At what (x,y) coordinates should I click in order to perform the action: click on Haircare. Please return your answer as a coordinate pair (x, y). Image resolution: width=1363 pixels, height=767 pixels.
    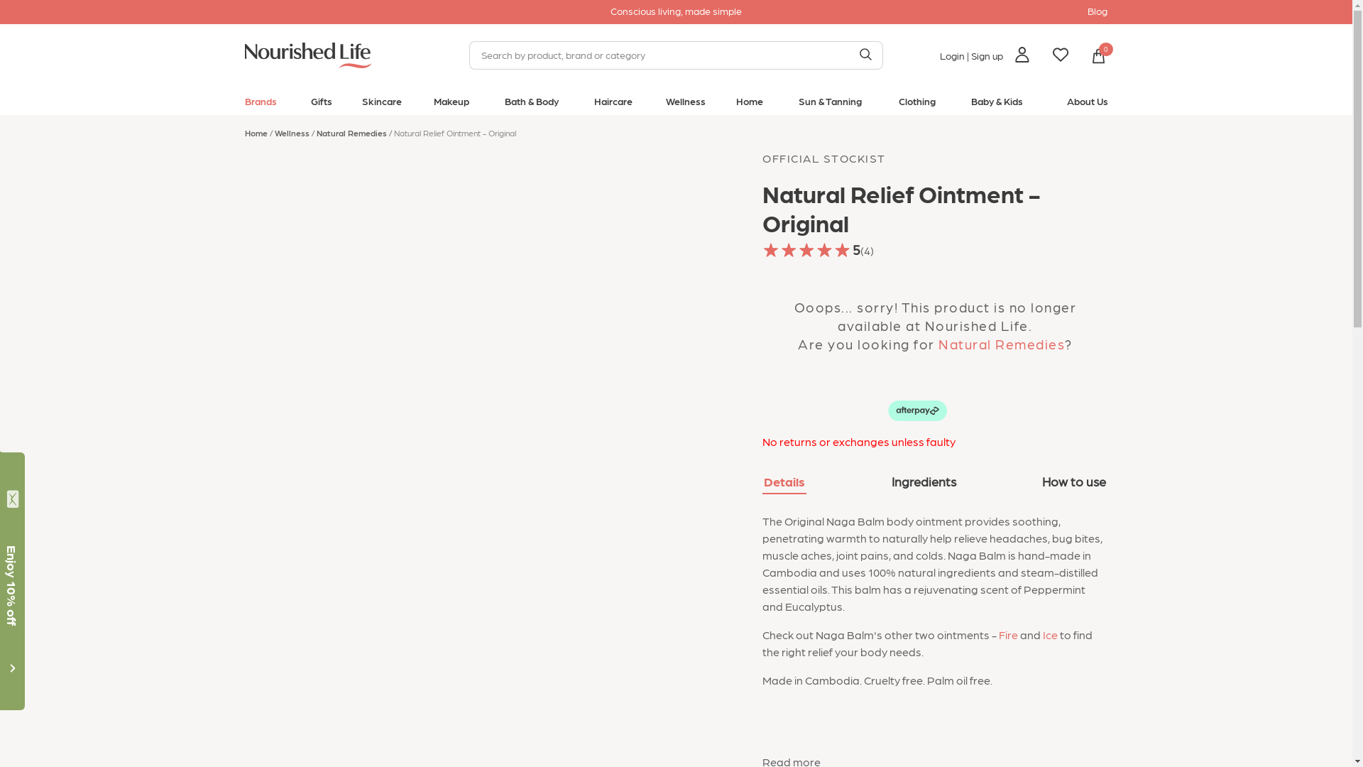
    Looking at the image, I should click on (613, 104).